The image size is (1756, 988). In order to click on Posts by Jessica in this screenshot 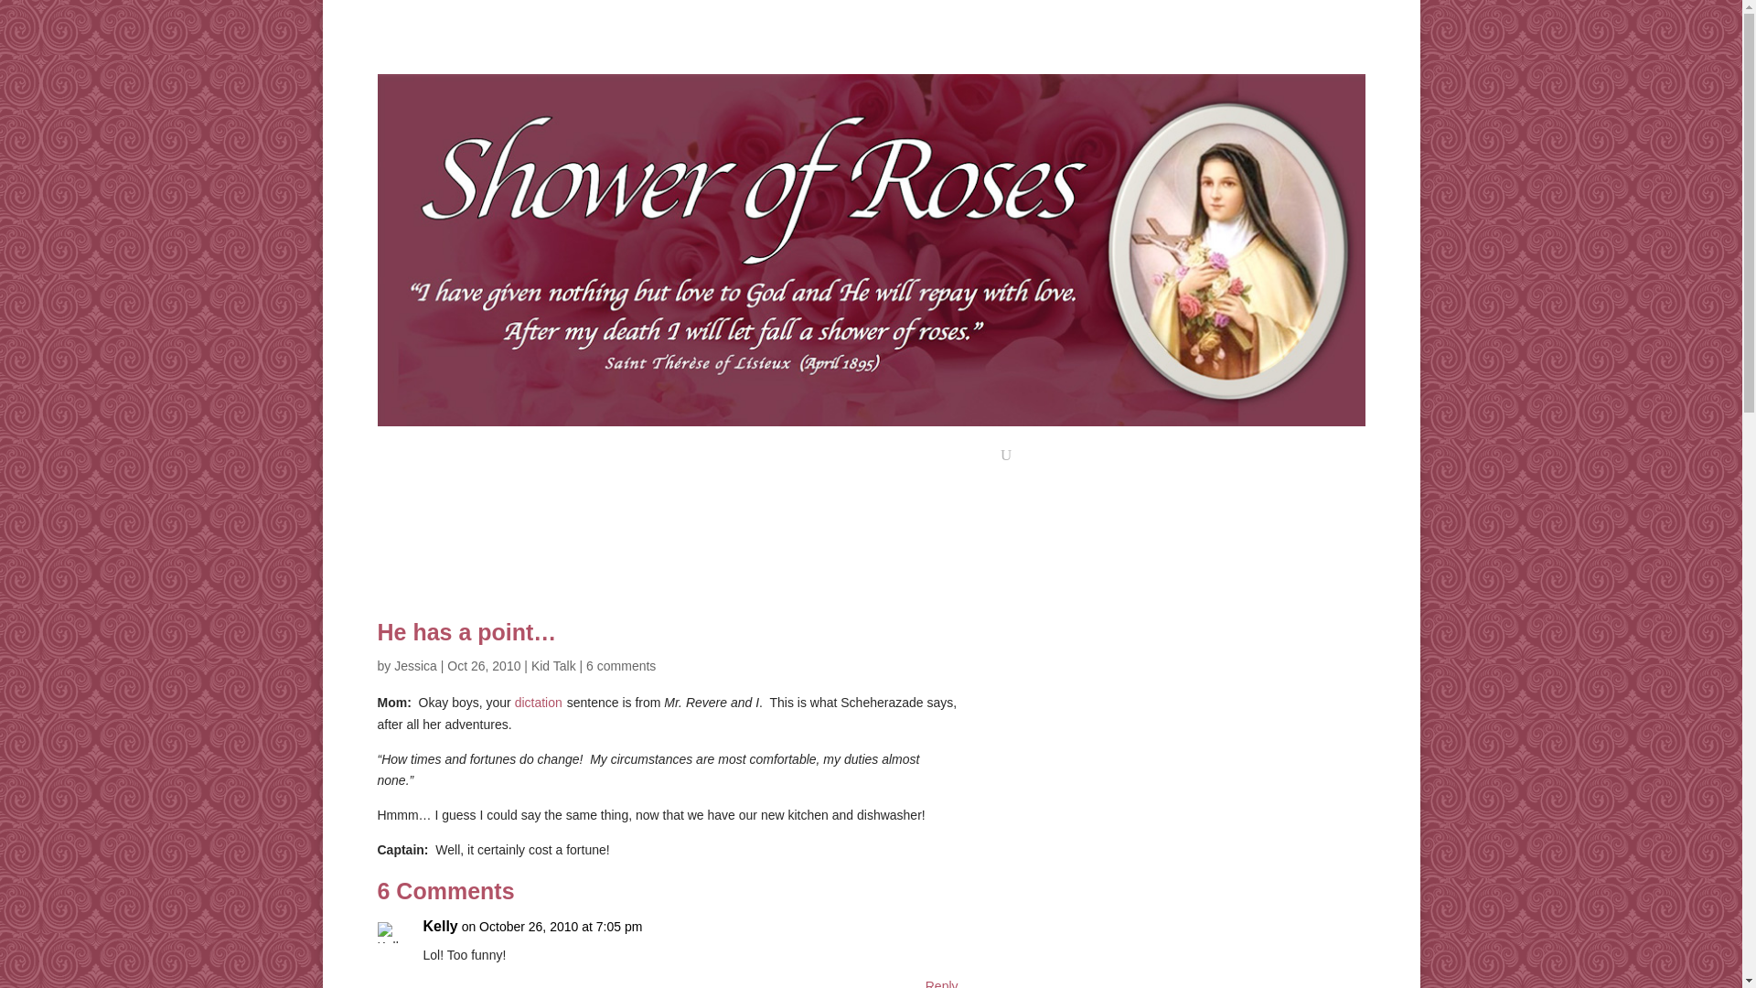, I will do `click(415, 666)`.